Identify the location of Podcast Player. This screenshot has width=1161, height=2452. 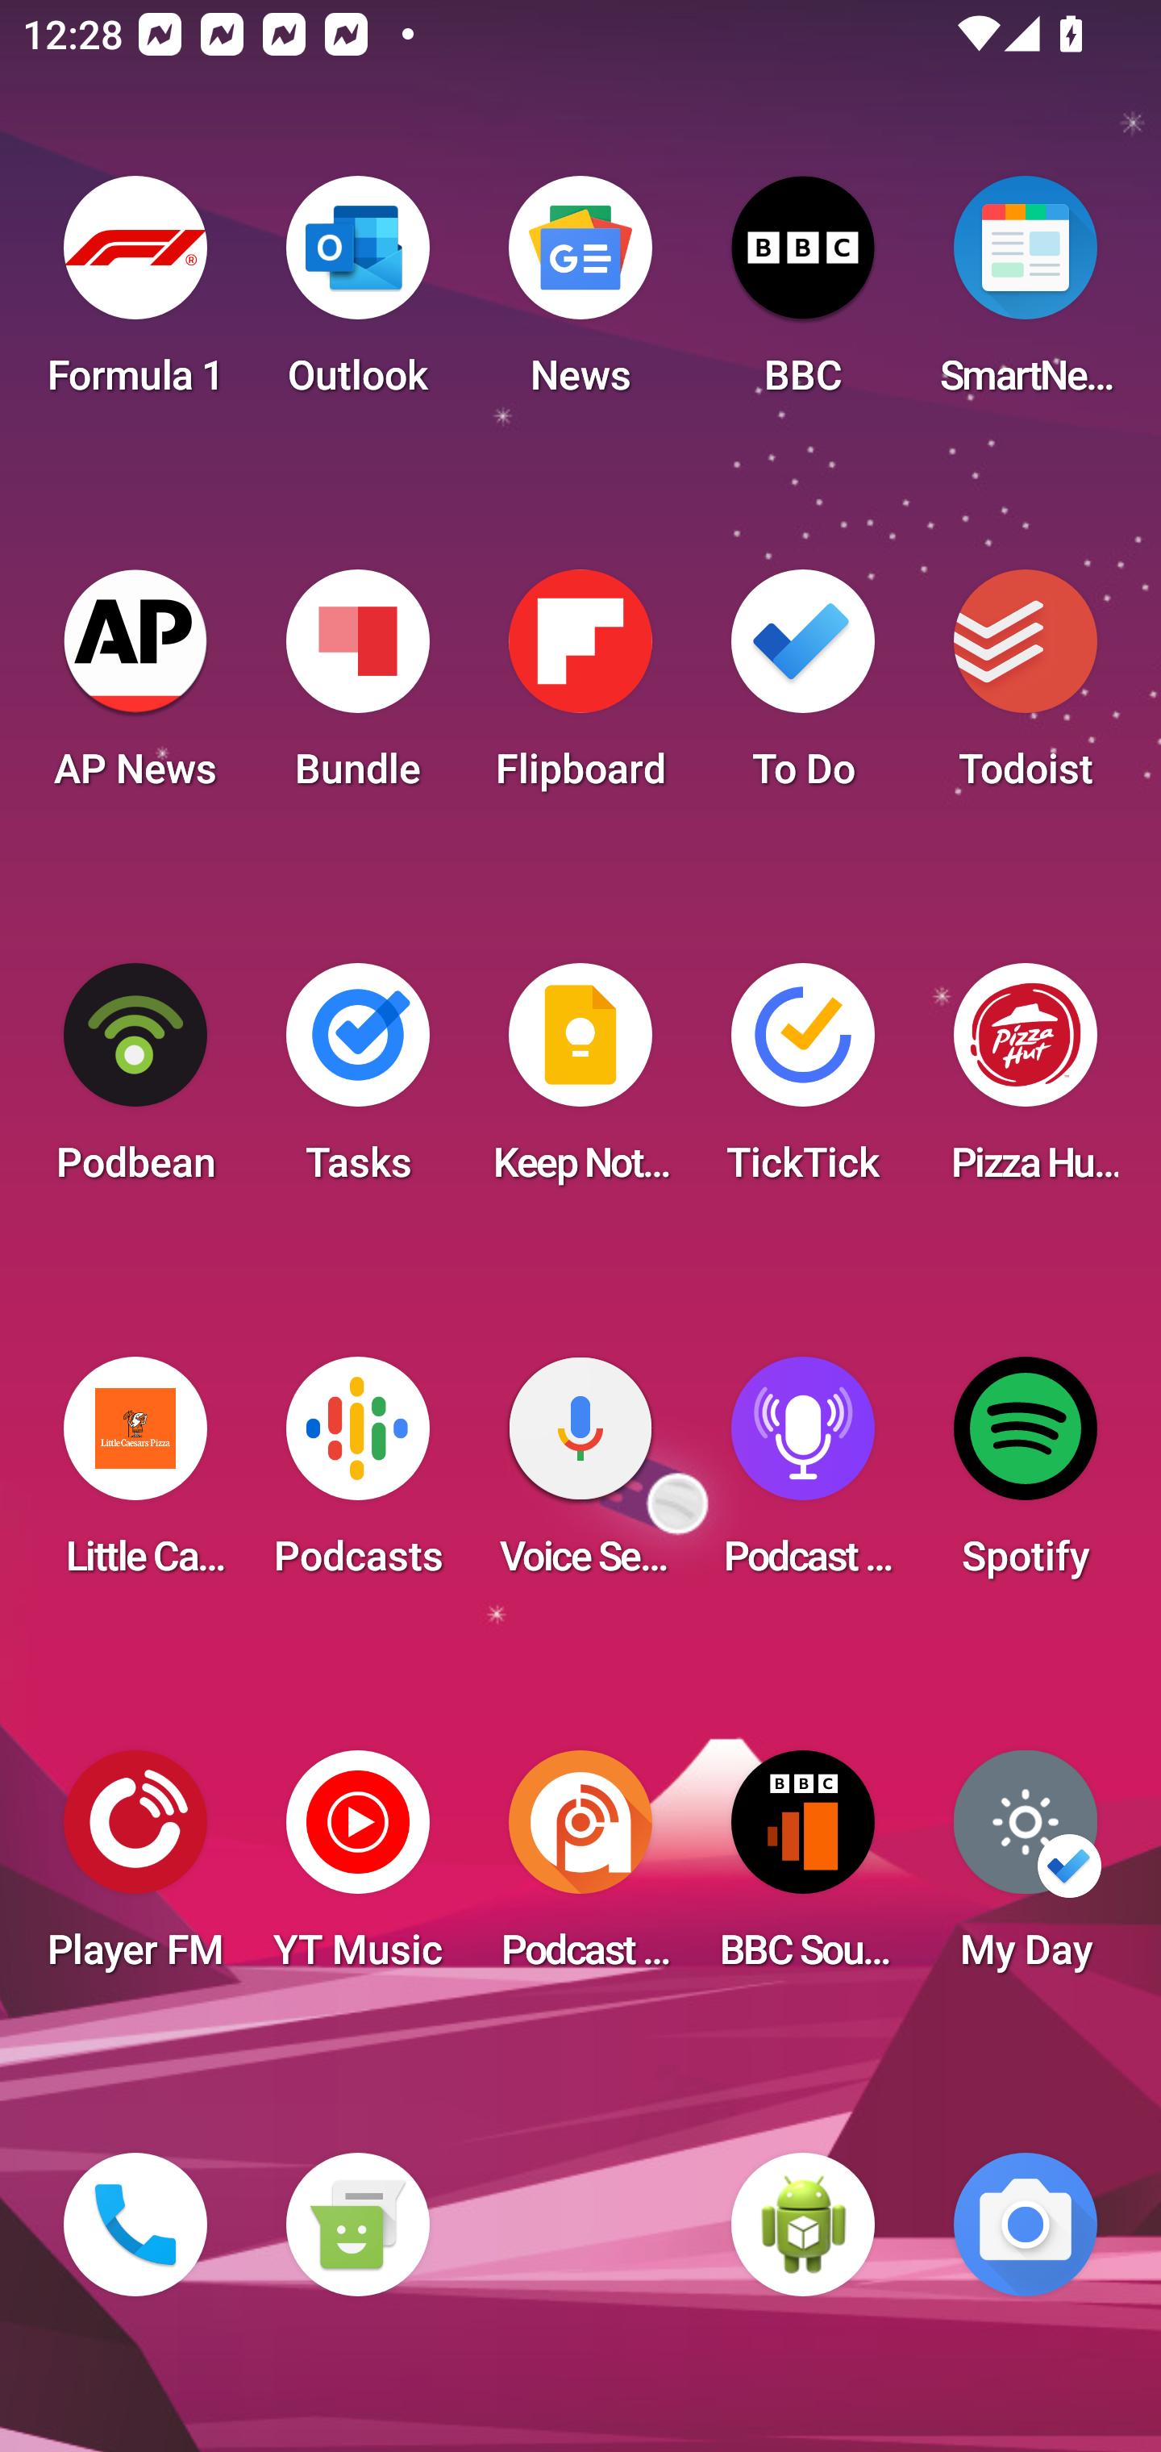
(803, 1476).